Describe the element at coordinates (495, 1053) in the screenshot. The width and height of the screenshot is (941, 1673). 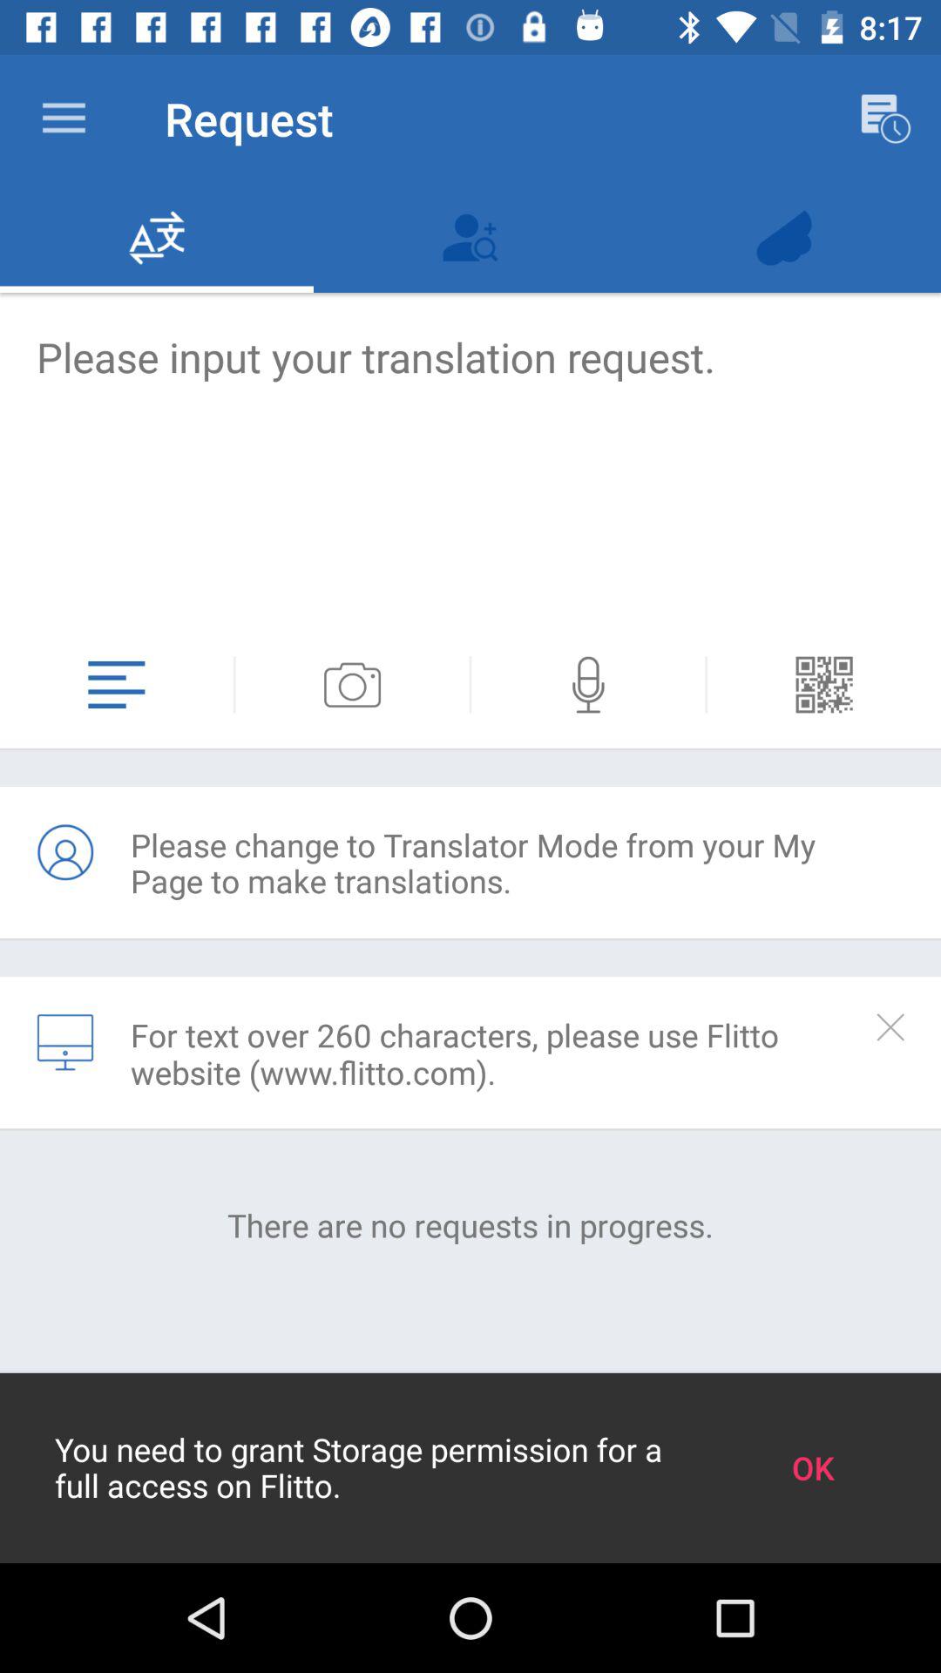
I see `scroll until the for text over icon` at that location.